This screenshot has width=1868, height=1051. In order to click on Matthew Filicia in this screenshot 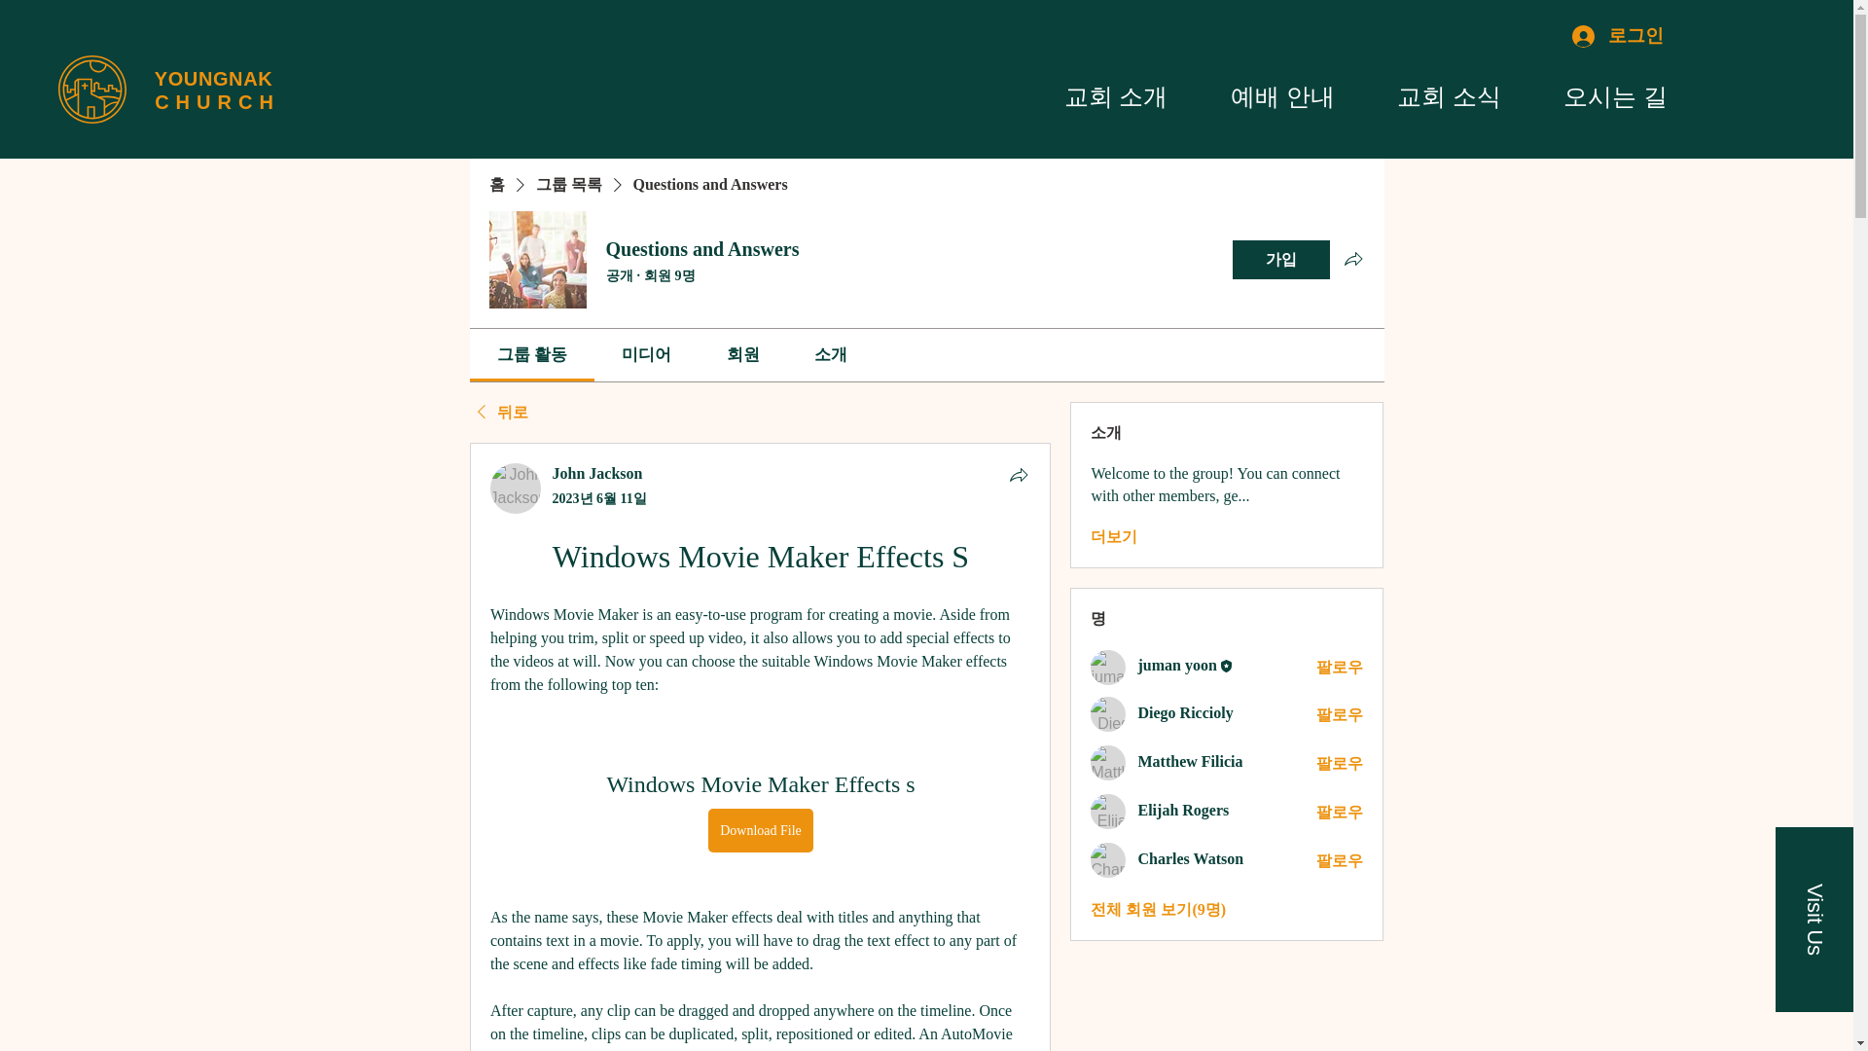, I will do `click(1108, 763)`.